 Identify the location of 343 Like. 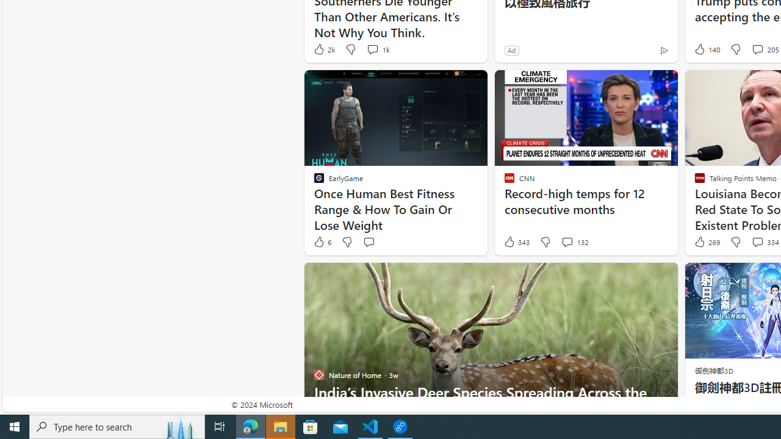
(516, 242).